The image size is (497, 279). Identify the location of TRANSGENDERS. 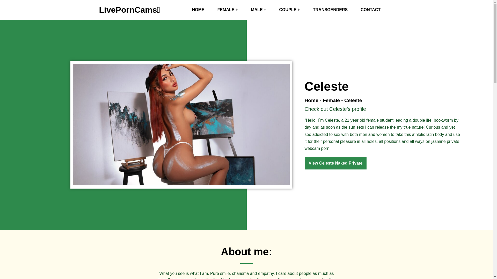
(330, 10).